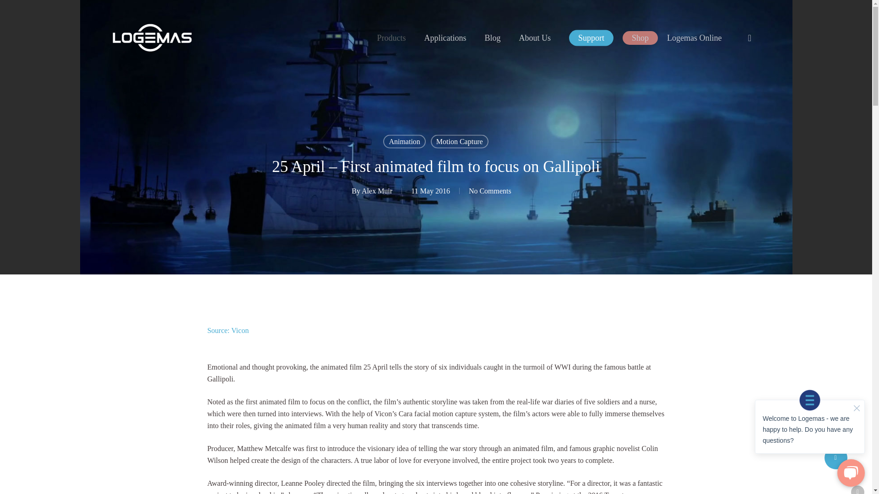 This screenshot has width=879, height=494. What do you see at coordinates (376, 190) in the screenshot?
I see `Alex Muir` at bounding box center [376, 190].